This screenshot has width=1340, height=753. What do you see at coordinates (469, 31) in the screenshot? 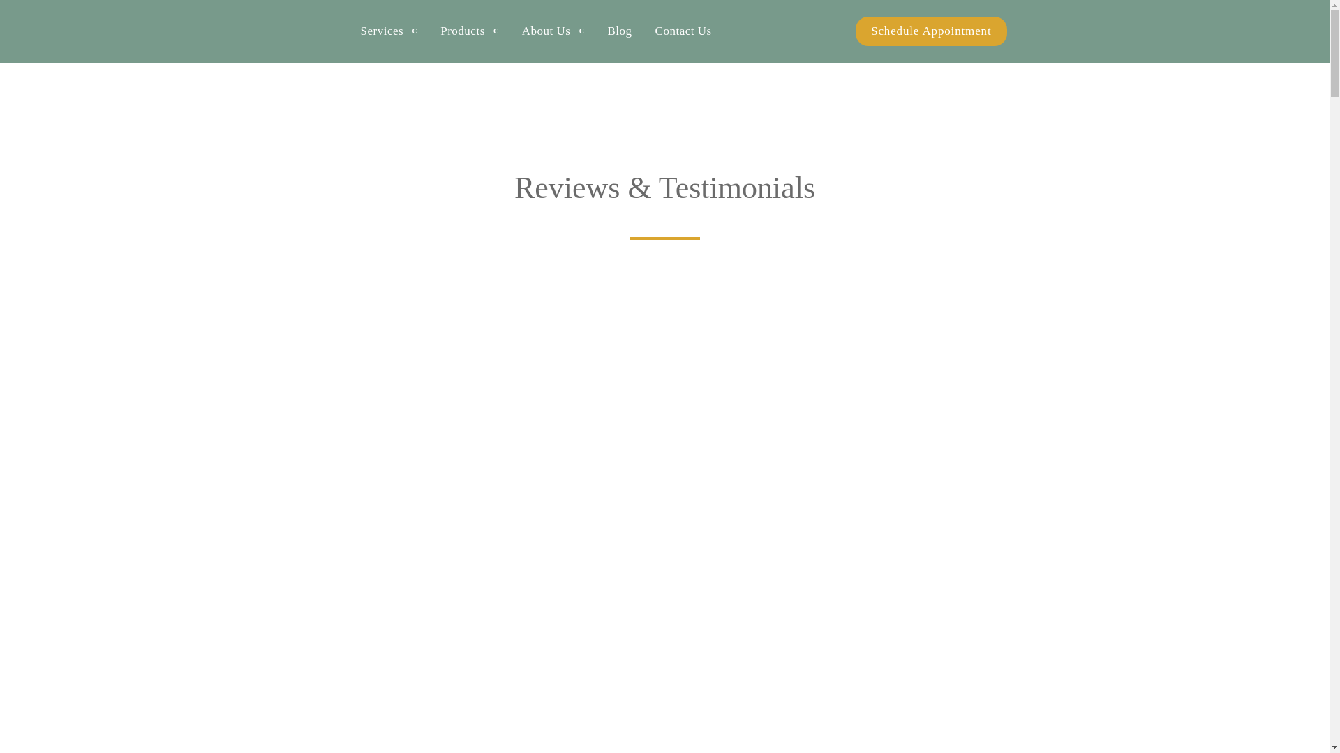
I see `Products` at bounding box center [469, 31].